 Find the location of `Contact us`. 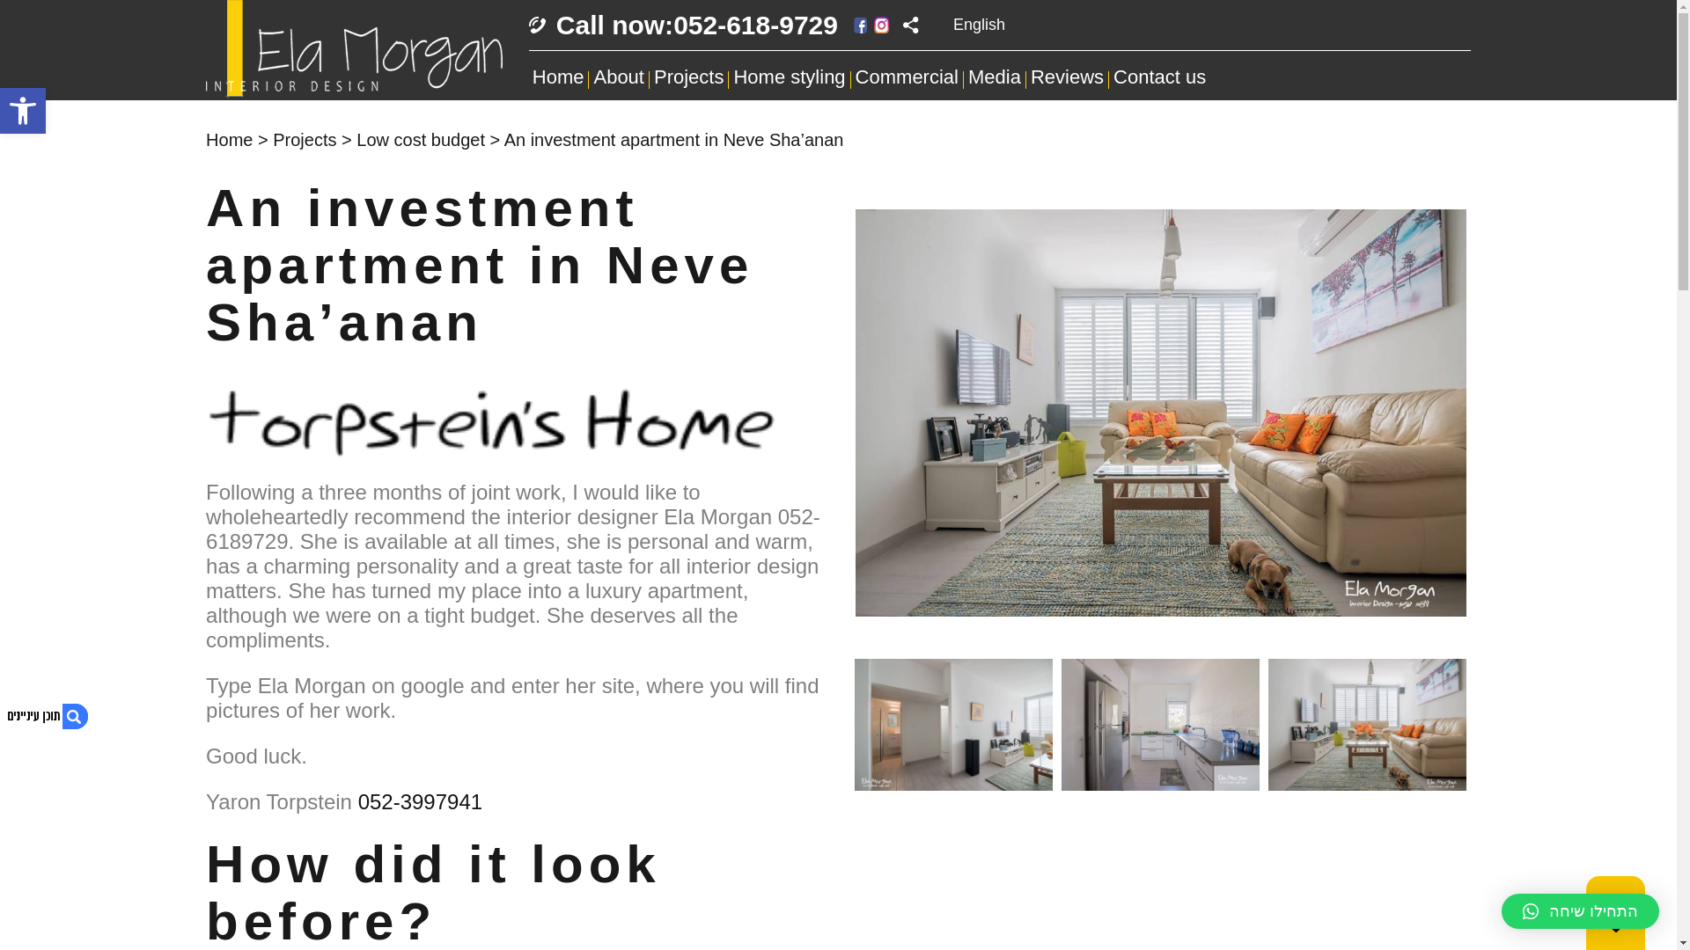

Contact us is located at coordinates (1160, 77).